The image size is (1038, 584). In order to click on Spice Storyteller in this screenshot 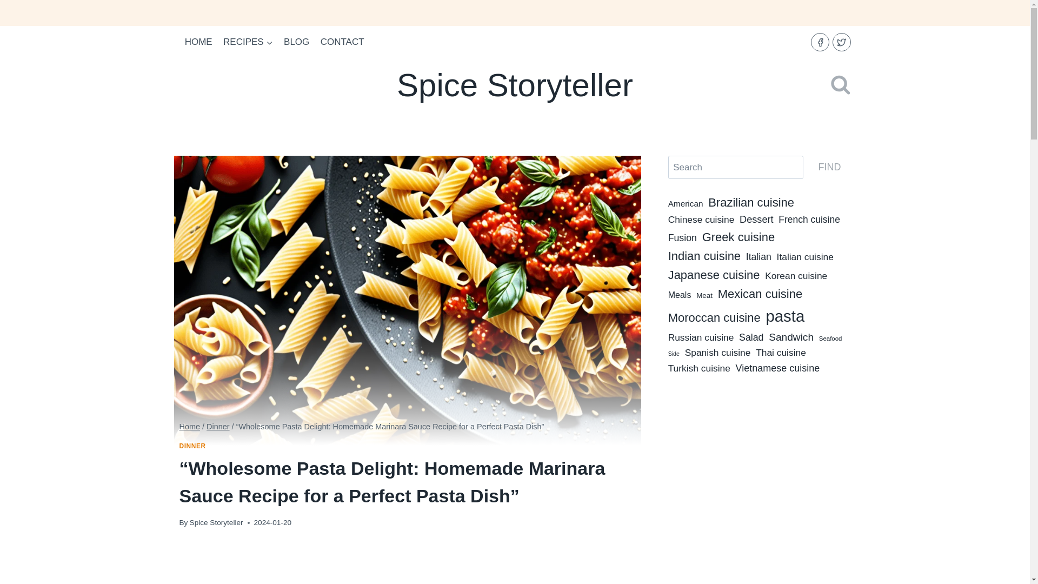, I will do `click(515, 85)`.